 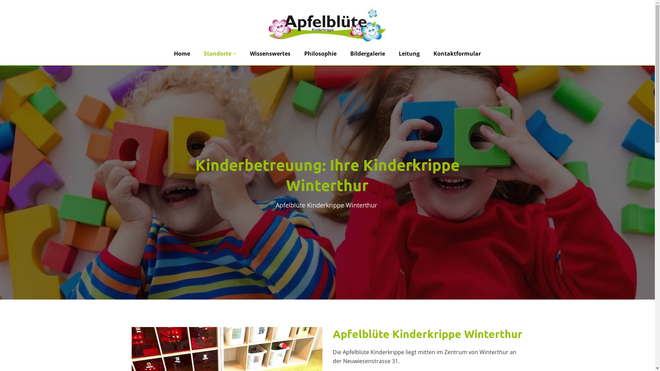 What do you see at coordinates (409, 54) in the screenshot?
I see `Leitung` at bounding box center [409, 54].